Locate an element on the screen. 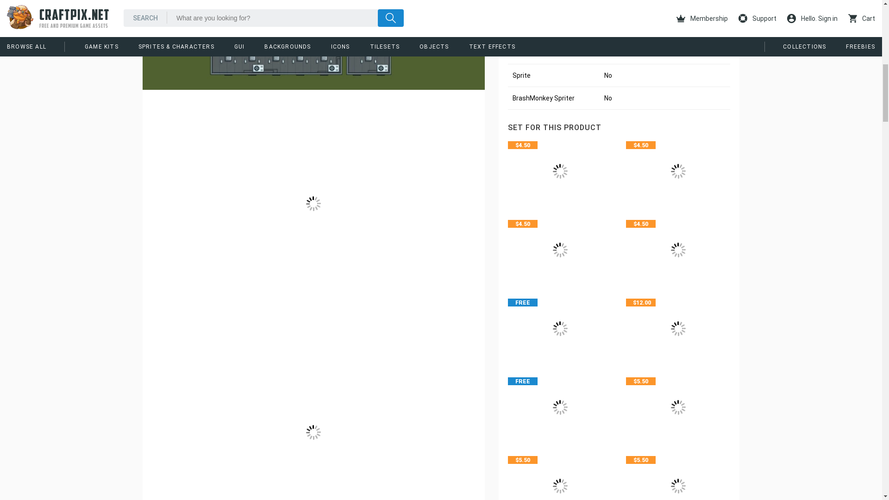 The width and height of the screenshot is (889, 500). Top Down Trucks and Cars Pixel Art Asset Pack is located at coordinates (678, 407).